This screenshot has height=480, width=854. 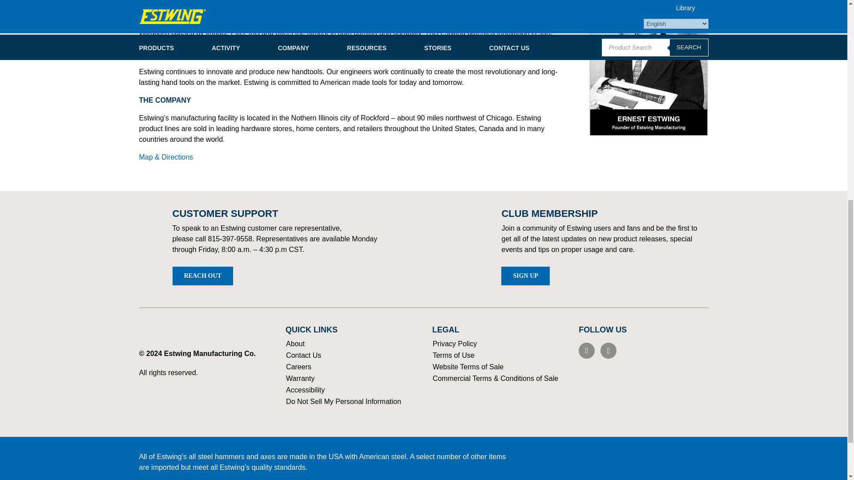 What do you see at coordinates (171, 332) in the screenshot?
I see `Estwing-Footer-Logo` at bounding box center [171, 332].